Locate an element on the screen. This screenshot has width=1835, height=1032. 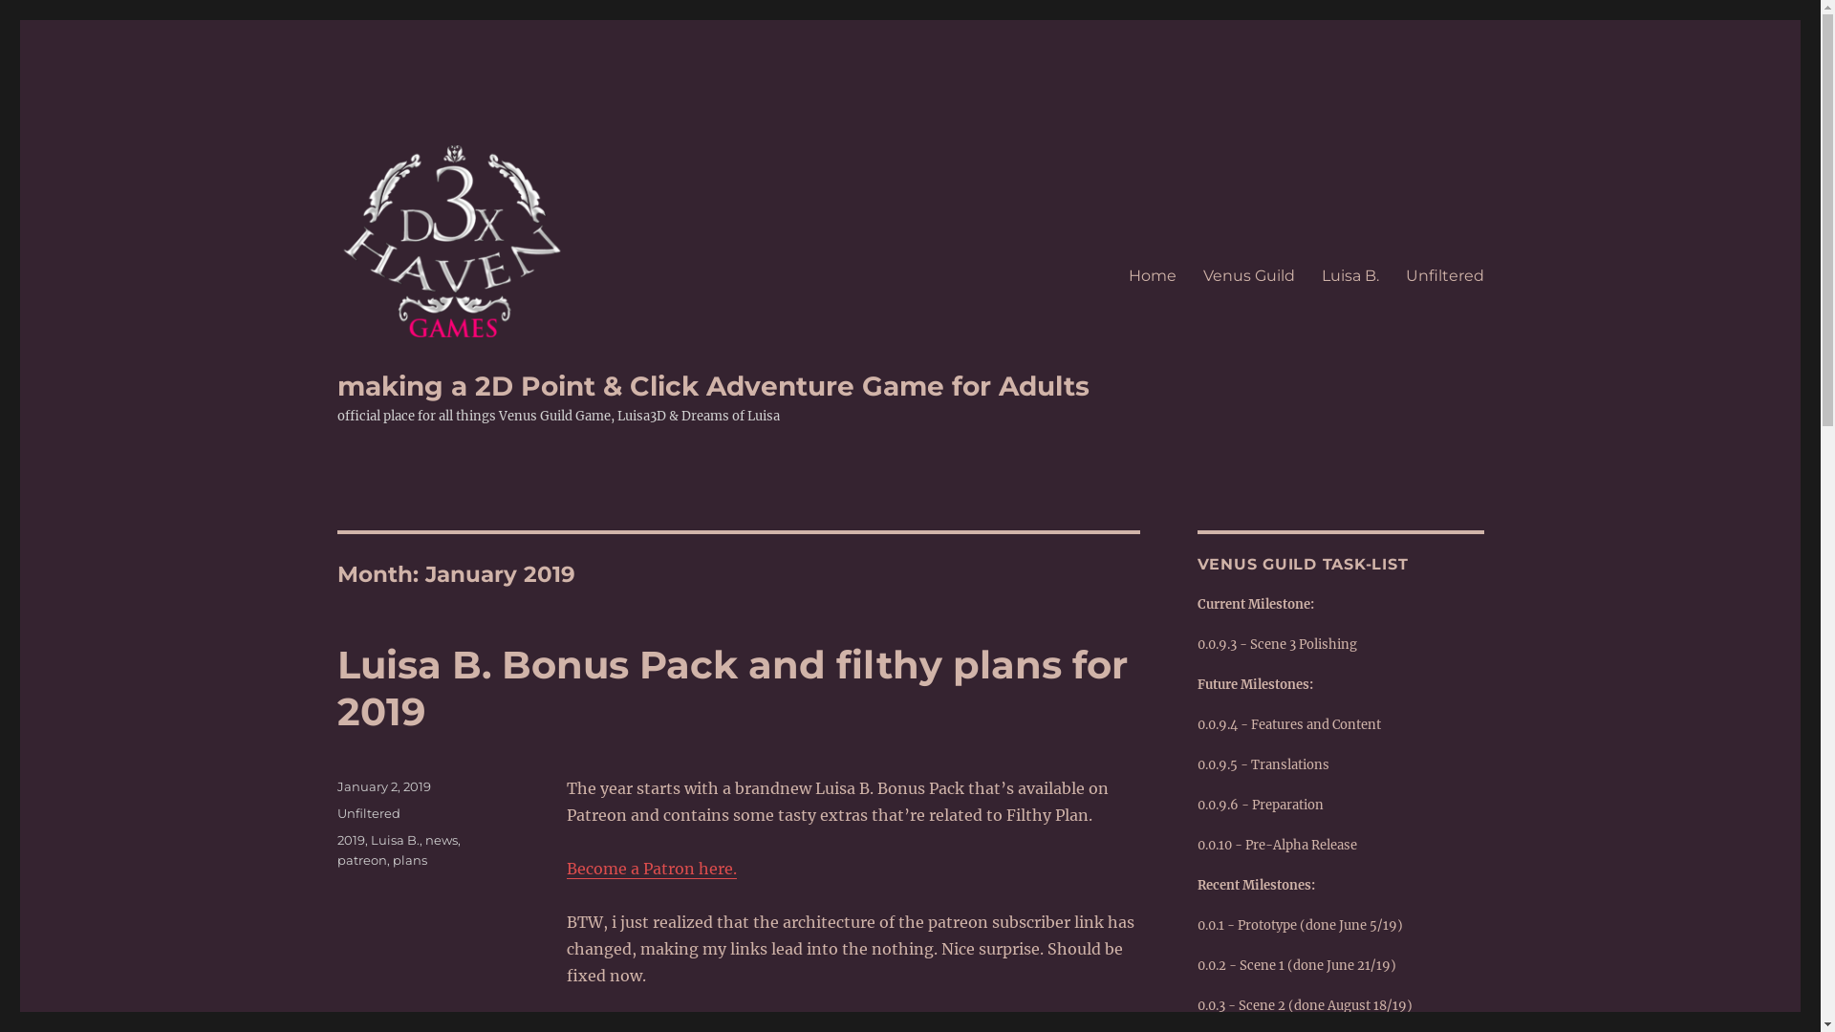
Luisa B. Bonus Pack and filthy plans for 2019 is located at coordinates (732, 688).